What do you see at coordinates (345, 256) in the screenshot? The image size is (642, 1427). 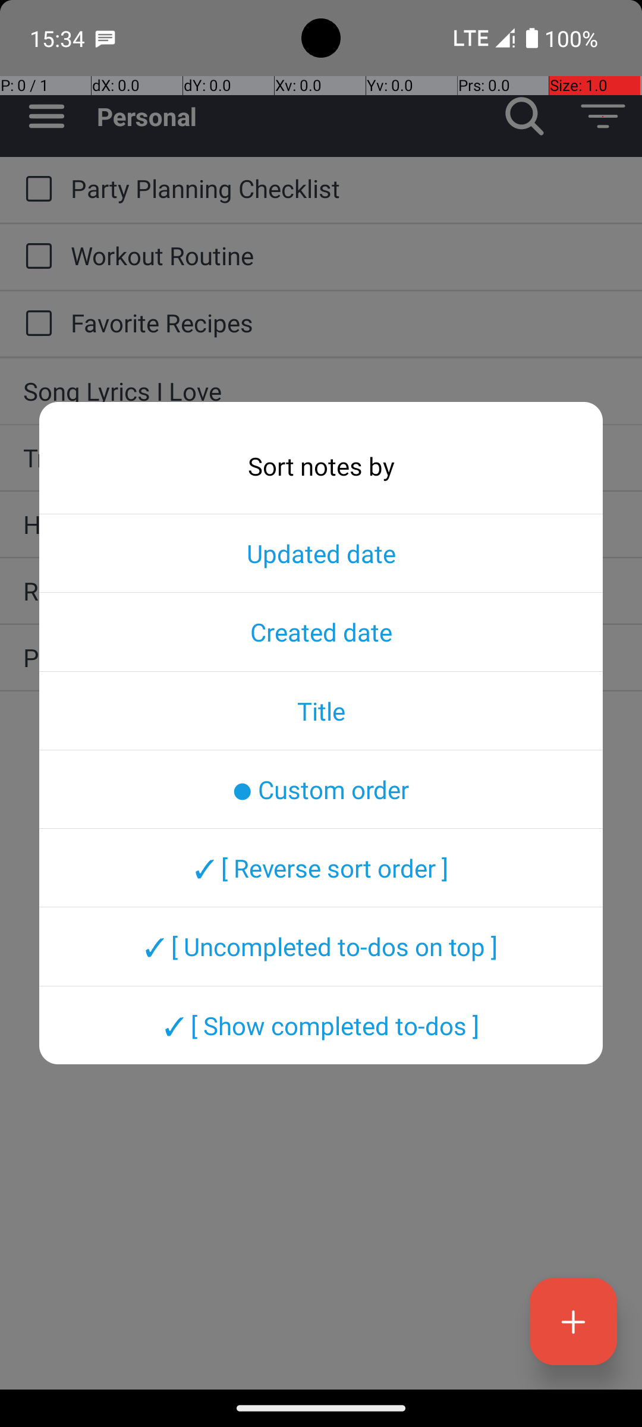 I see `Workout Routine` at bounding box center [345, 256].